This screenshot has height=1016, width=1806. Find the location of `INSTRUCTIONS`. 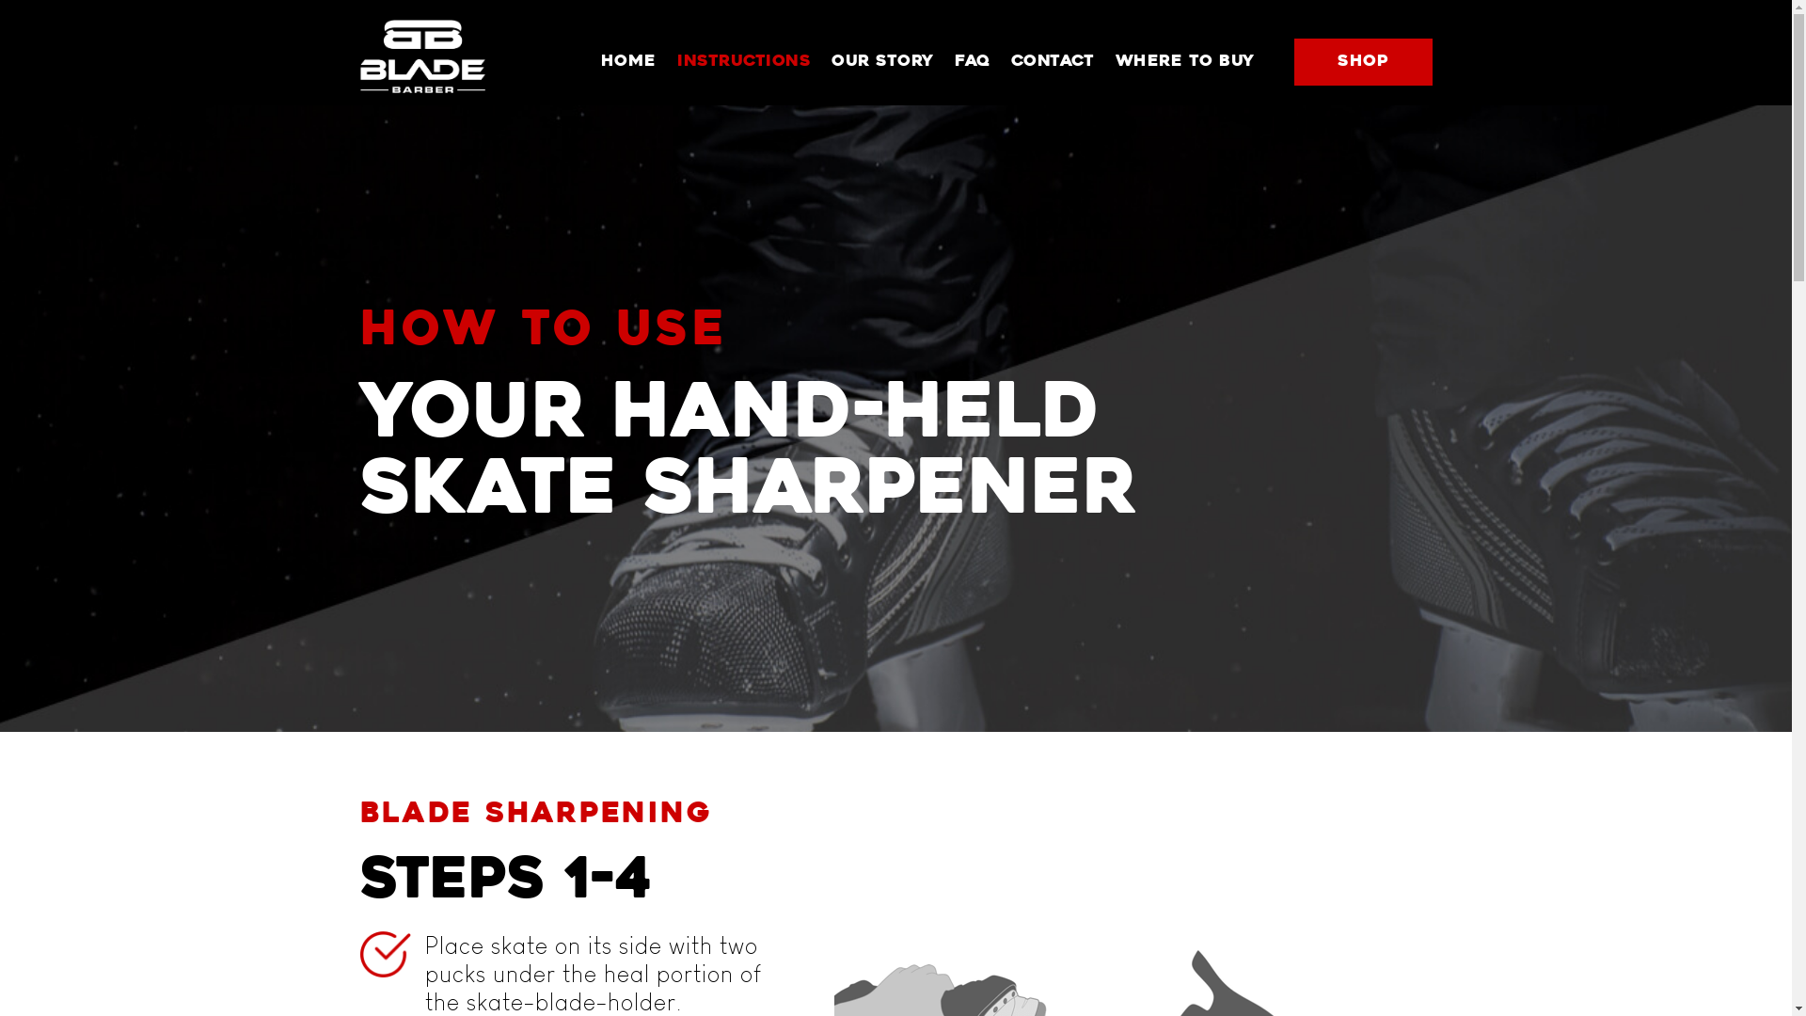

INSTRUCTIONS is located at coordinates (744, 62).